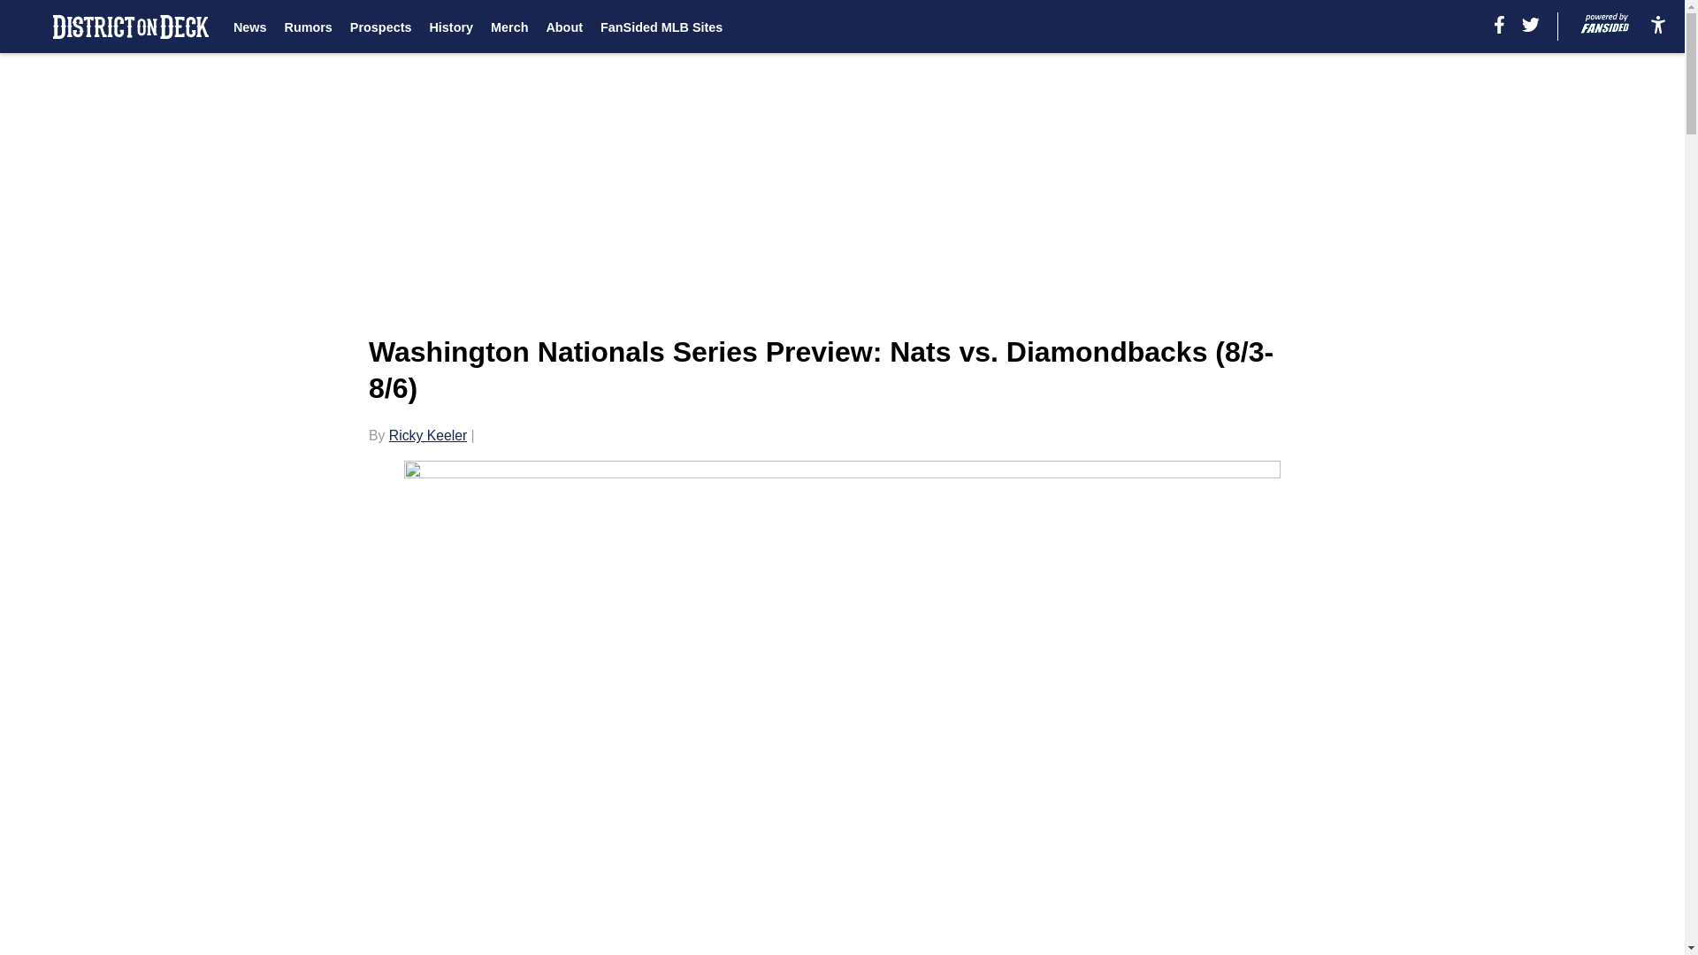 This screenshot has width=1698, height=955. Describe the element at coordinates (307, 27) in the screenshot. I see `Rumors` at that location.